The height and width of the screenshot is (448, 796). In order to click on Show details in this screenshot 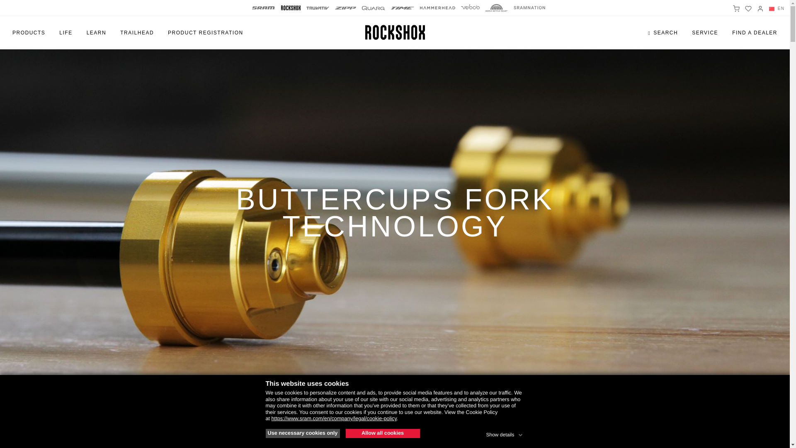, I will do `click(505, 433)`.